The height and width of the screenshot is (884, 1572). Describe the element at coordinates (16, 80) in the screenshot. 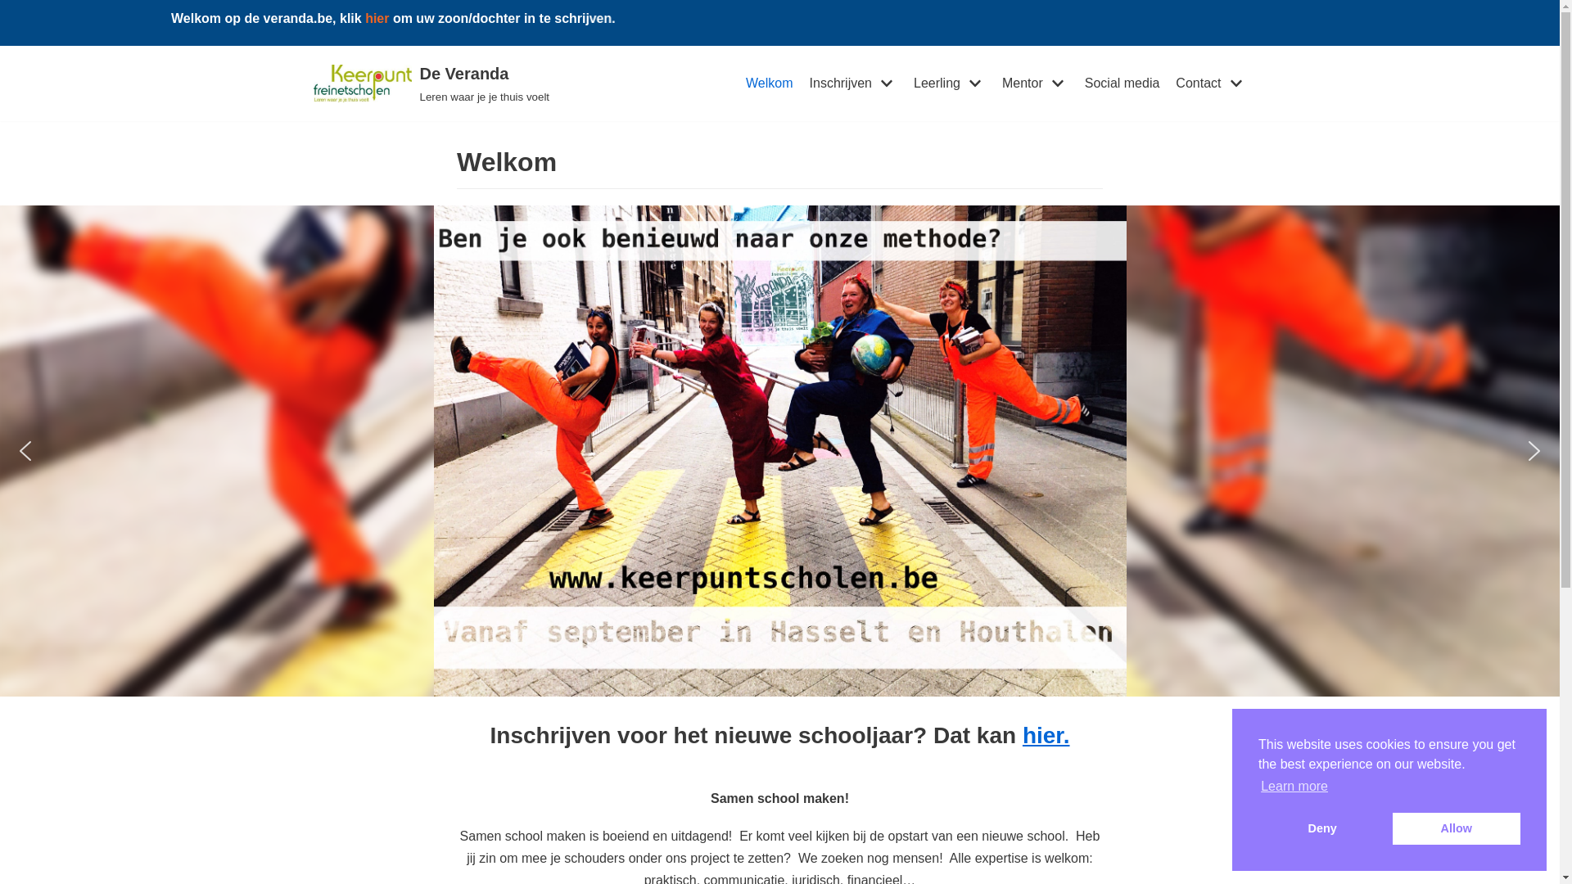

I see `Skip to content` at that location.